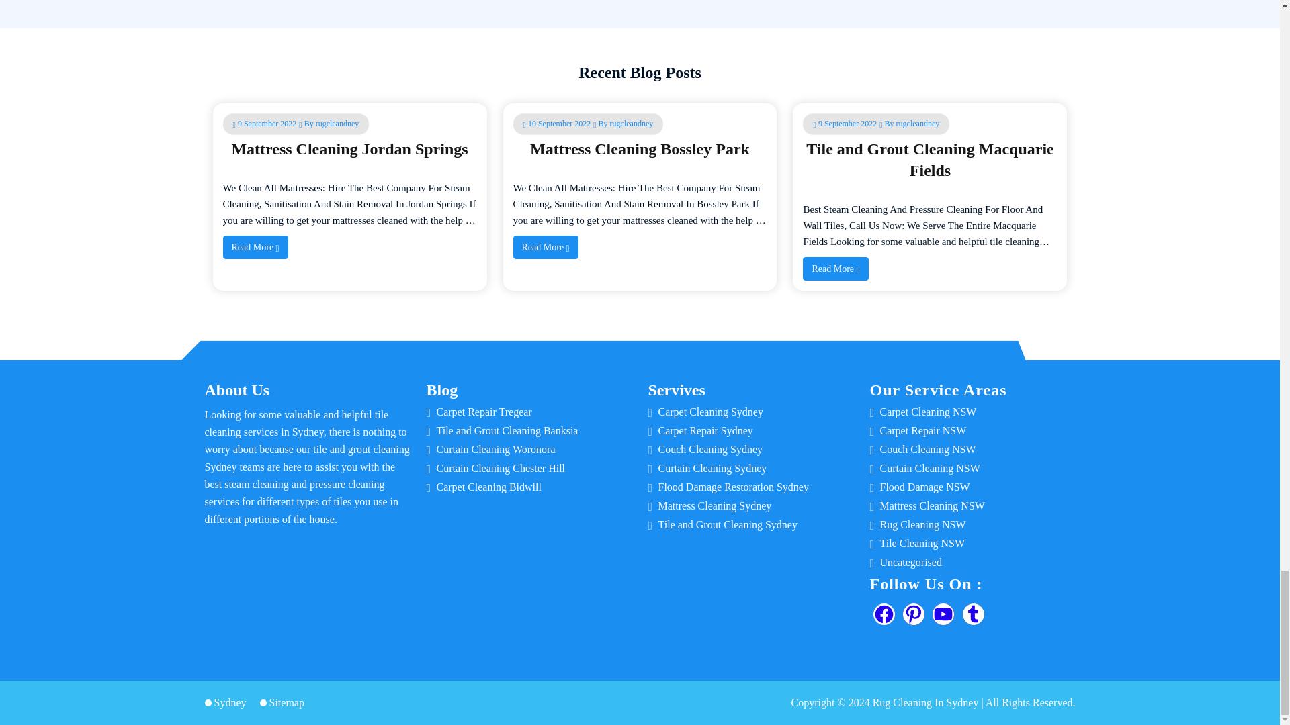 This screenshot has width=1290, height=725. What do you see at coordinates (640, 149) in the screenshot?
I see `Mattress Cleaning Bossley Park` at bounding box center [640, 149].